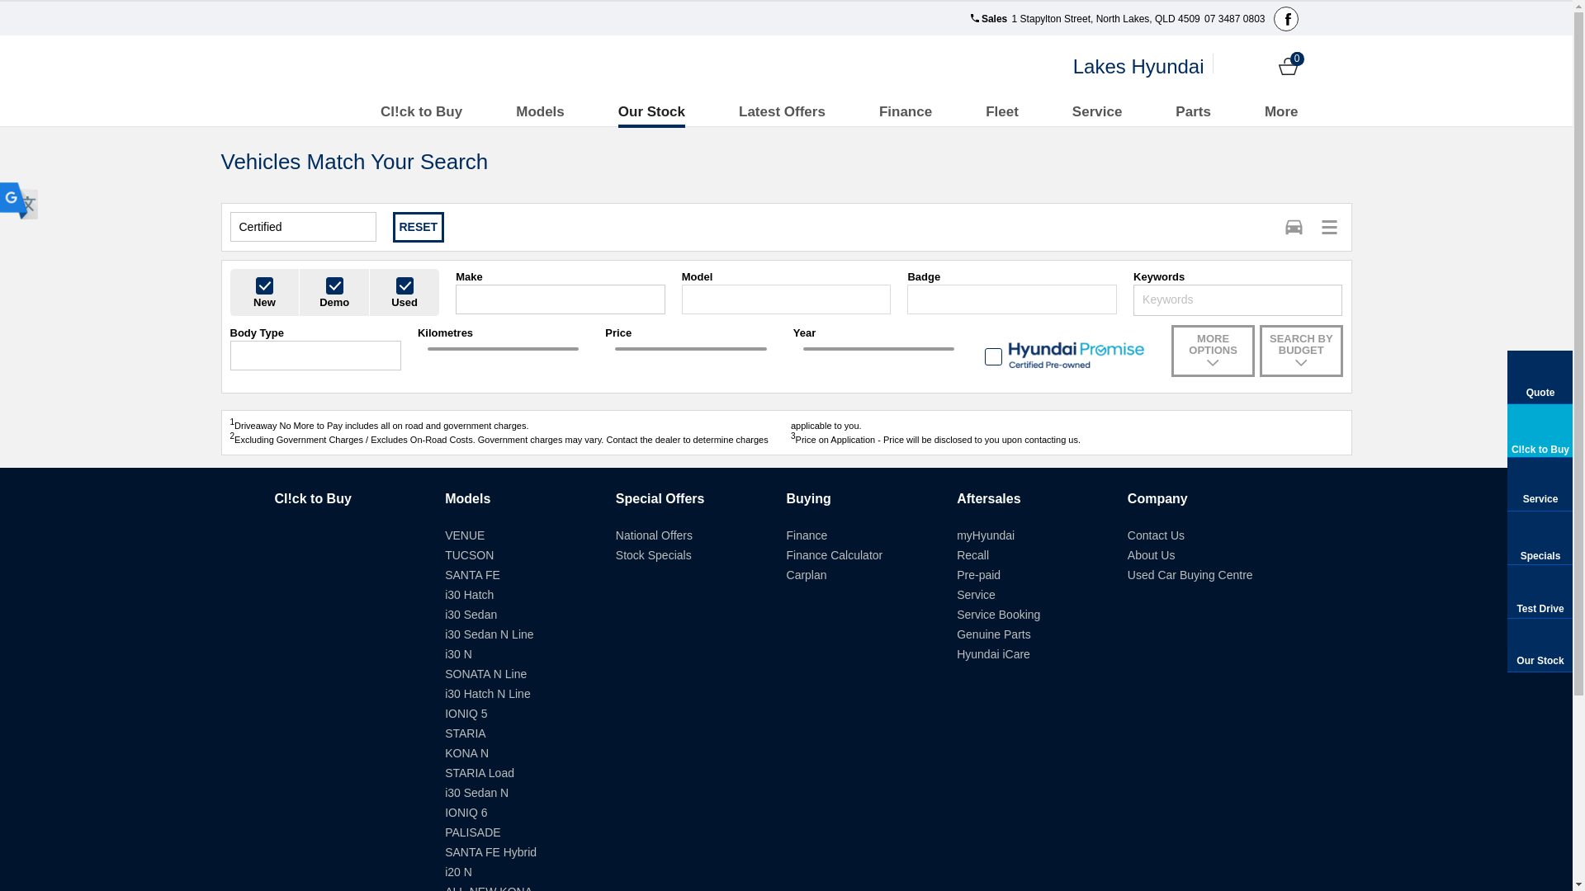 Image resolution: width=1585 pixels, height=891 pixels. What do you see at coordinates (540, 112) in the screenshot?
I see `Models` at bounding box center [540, 112].